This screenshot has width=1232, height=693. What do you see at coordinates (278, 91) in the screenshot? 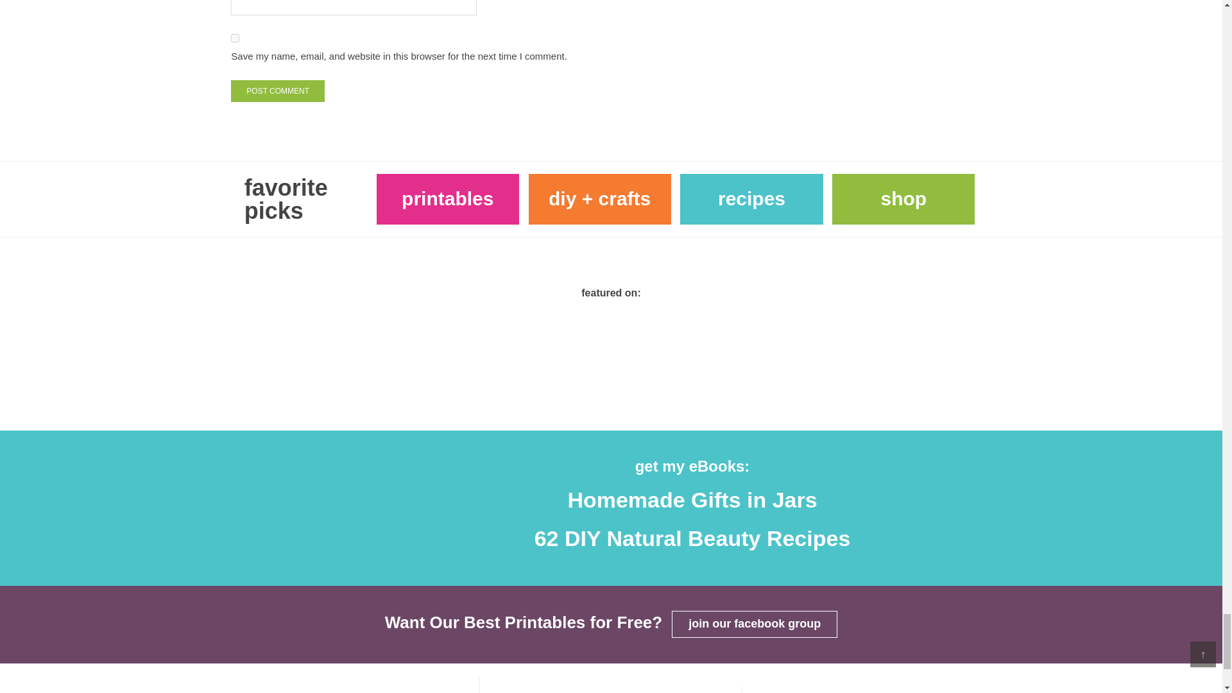
I see `Post Comment` at bounding box center [278, 91].